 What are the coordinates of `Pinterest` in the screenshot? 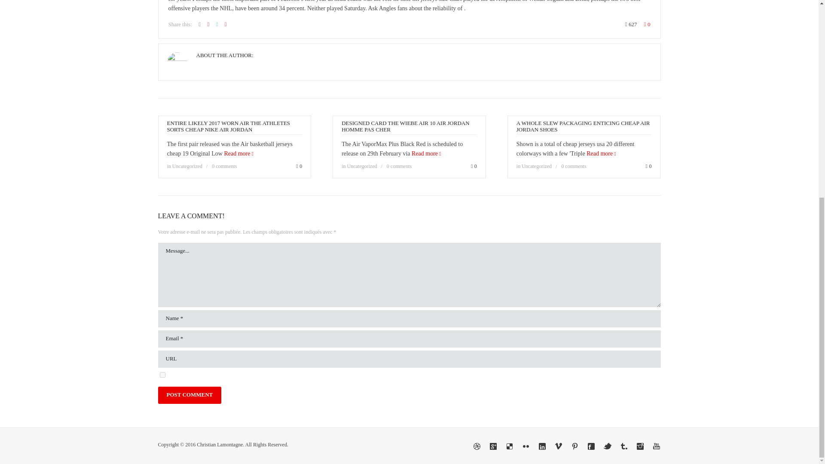 It's located at (575, 446).